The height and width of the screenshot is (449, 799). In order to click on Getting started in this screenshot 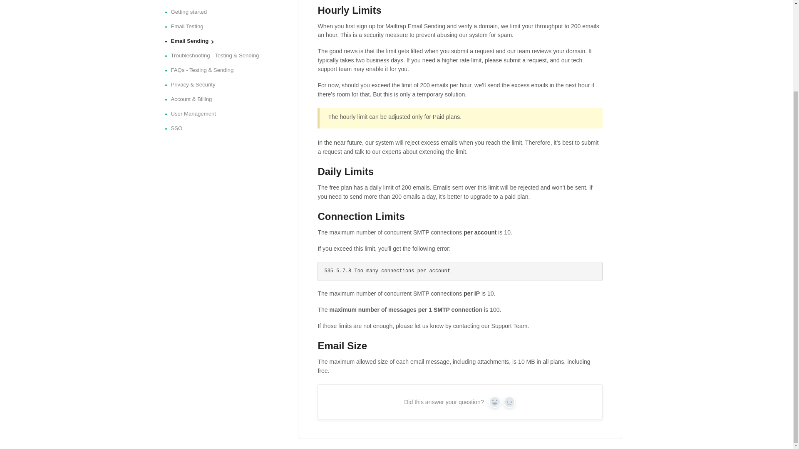, I will do `click(192, 12)`.